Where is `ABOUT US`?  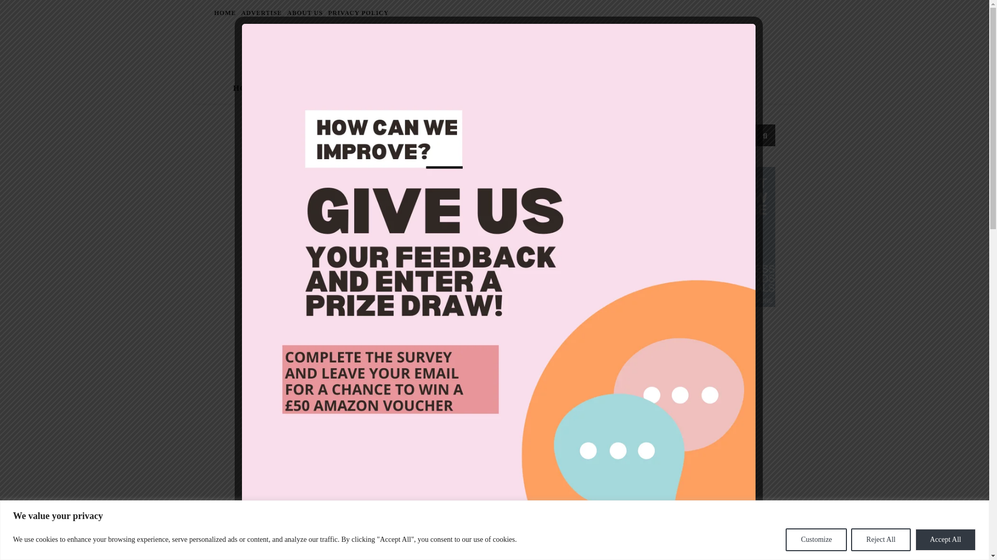
ABOUT US is located at coordinates (305, 12).